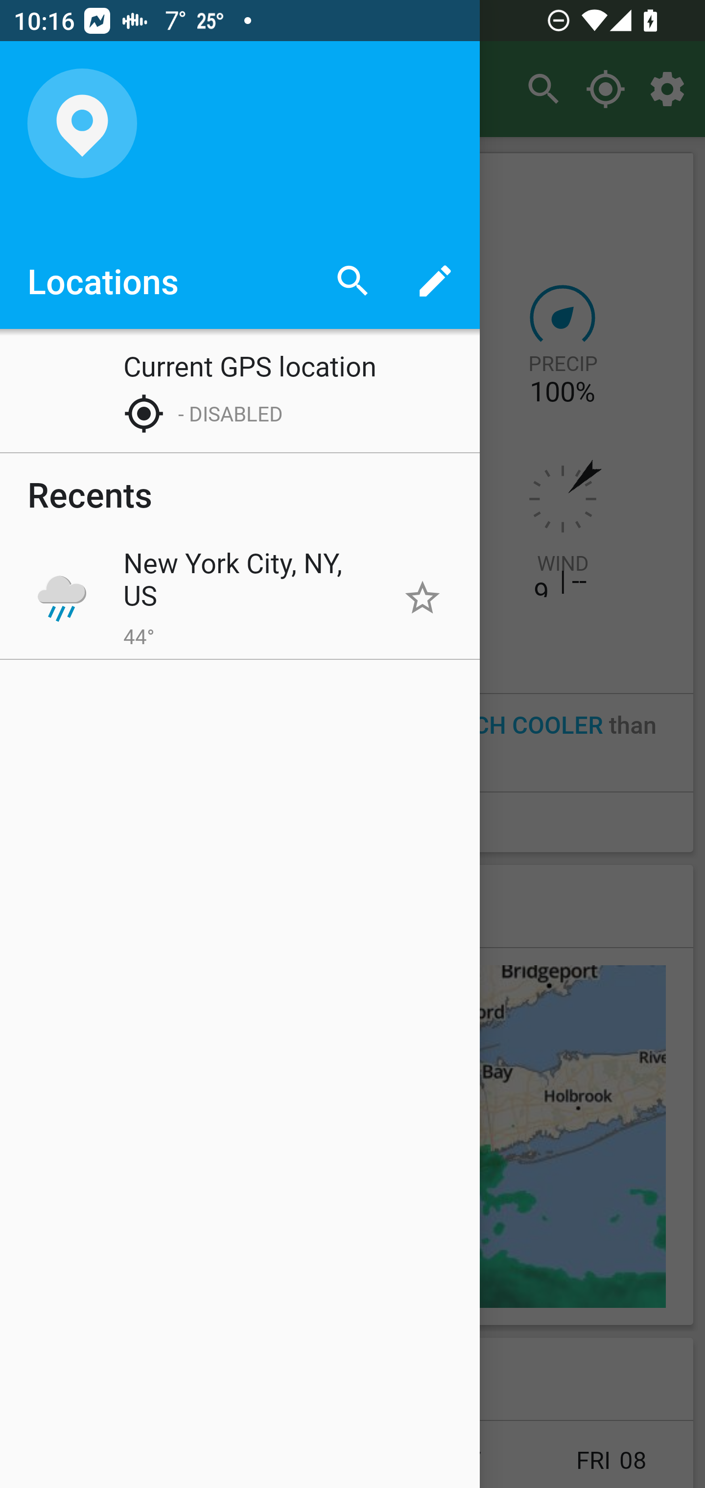 The height and width of the screenshot is (1488, 705). What do you see at coordinates (435, 280) in the screenshot?
I see `Edit` at bounding box center [435, 280].